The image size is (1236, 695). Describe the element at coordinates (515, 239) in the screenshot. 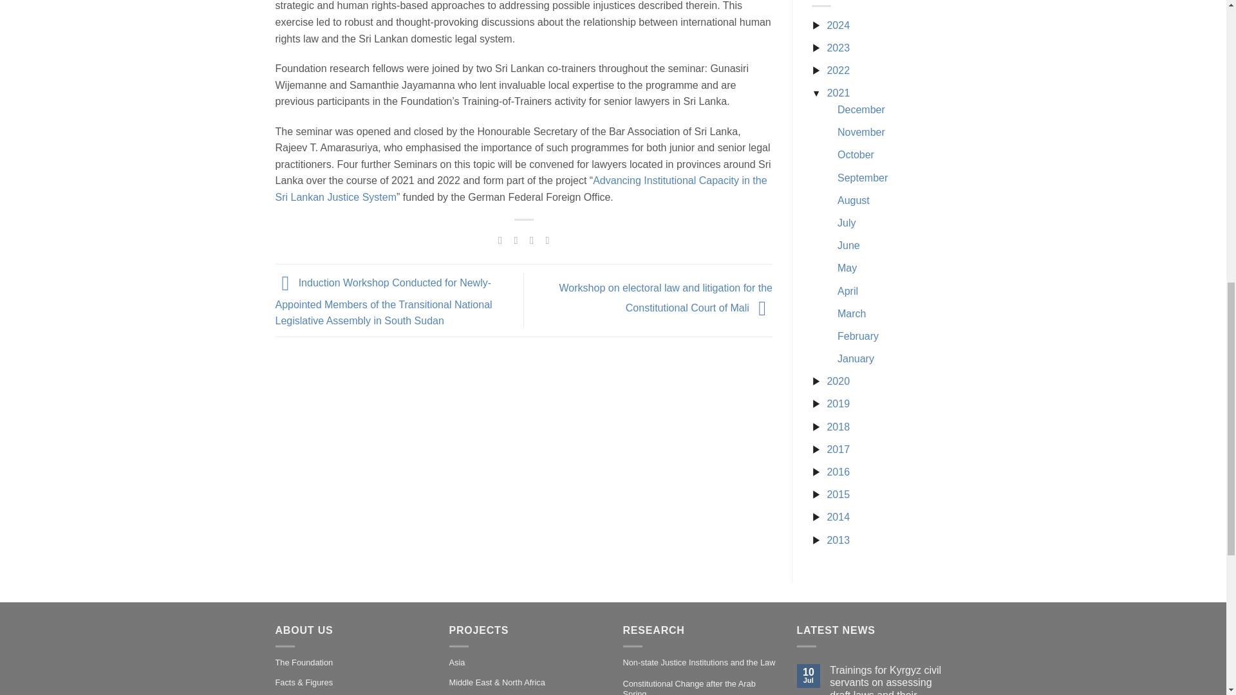

I see `Share on Twitter` at that location.